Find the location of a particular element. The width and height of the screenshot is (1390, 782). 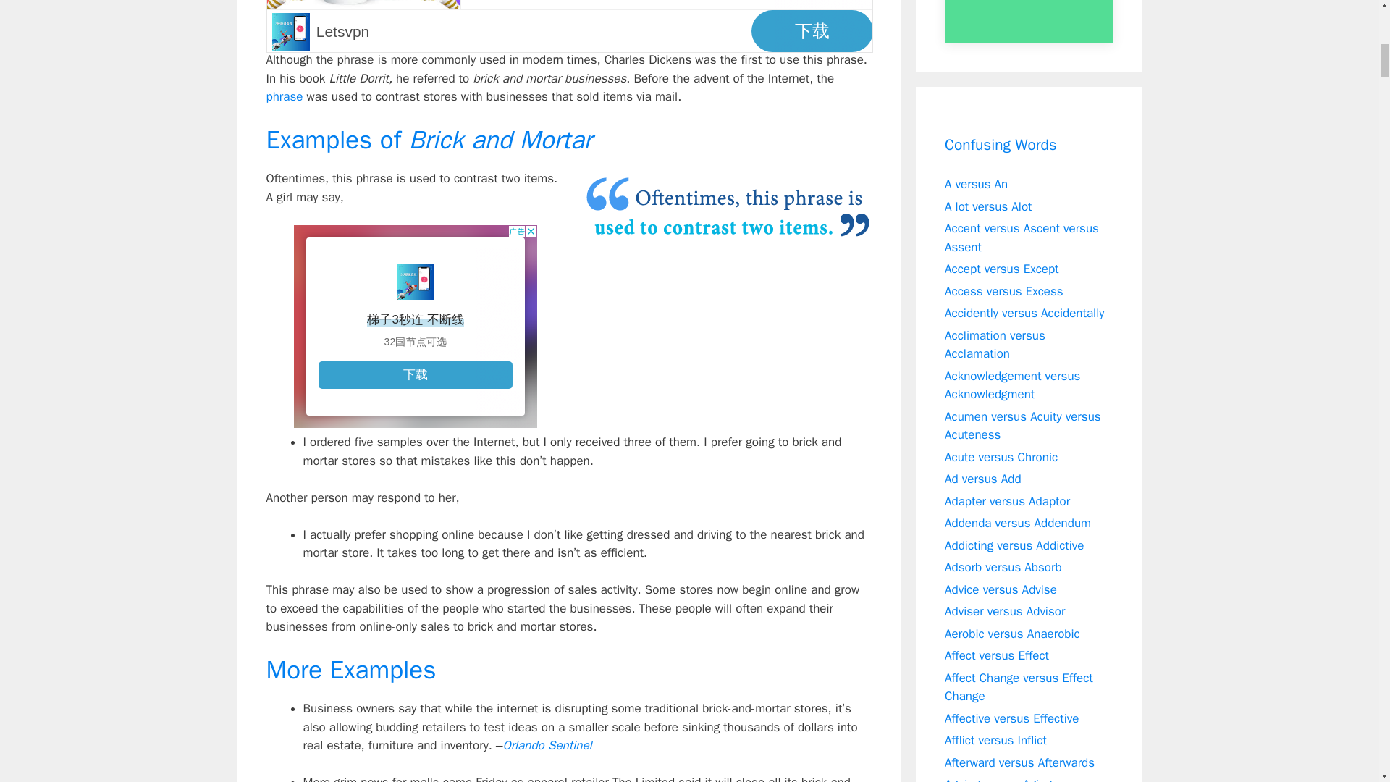

A lot versus Alot is located at coordinates (989, 206).